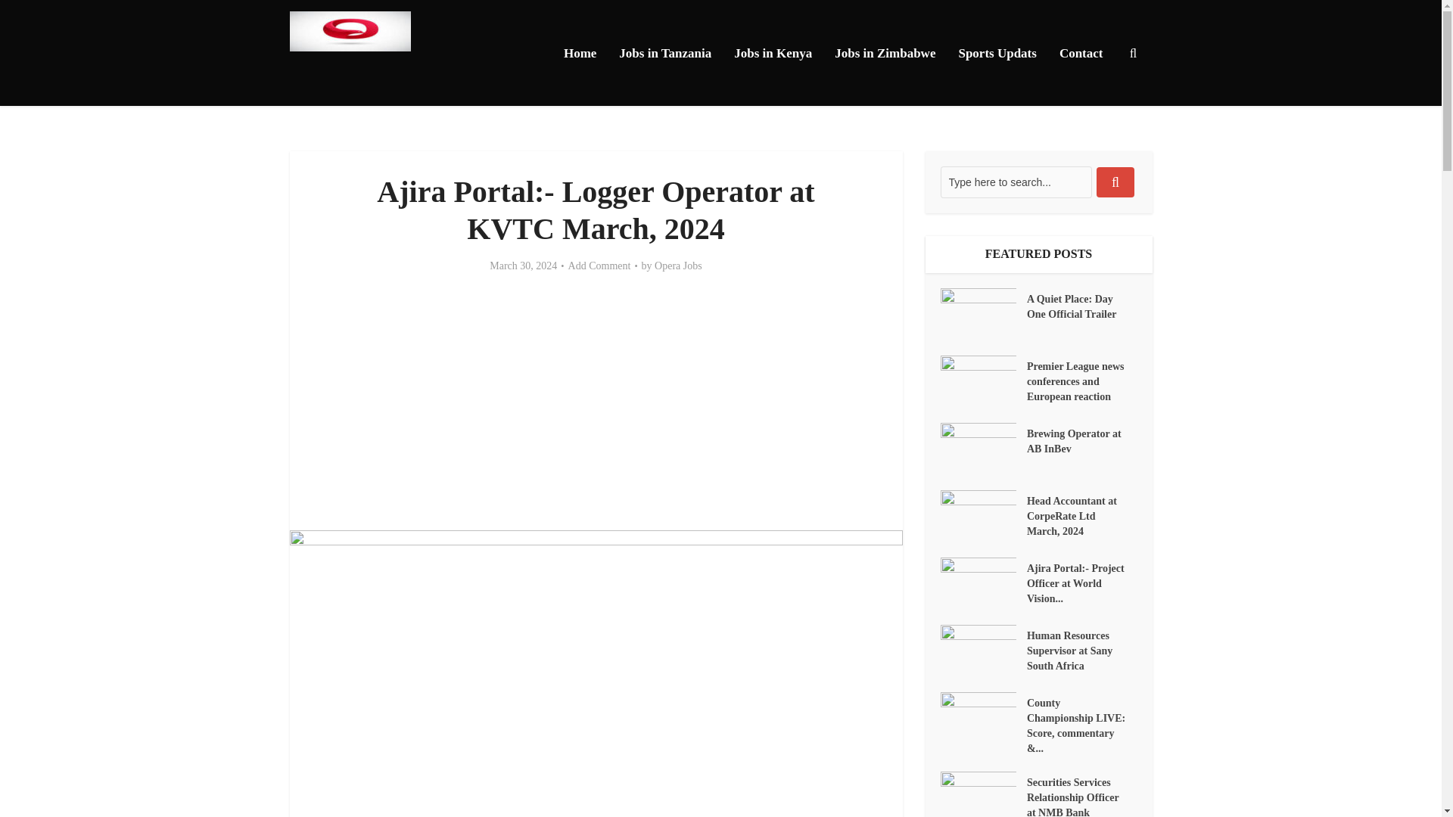 The image size is (1453, 817). I want to click on Type here to search..., so click(1016, 182).